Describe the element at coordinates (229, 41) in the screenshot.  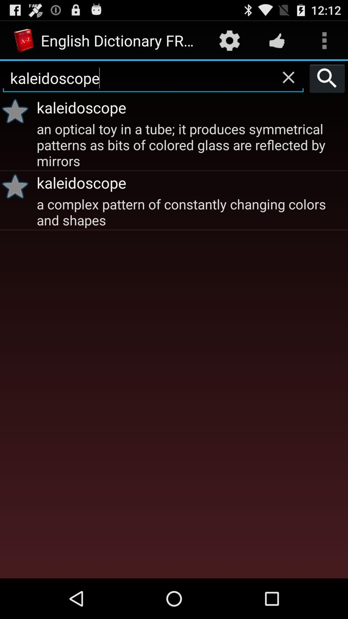
I see `select item next to english dictionary free item` at that location.